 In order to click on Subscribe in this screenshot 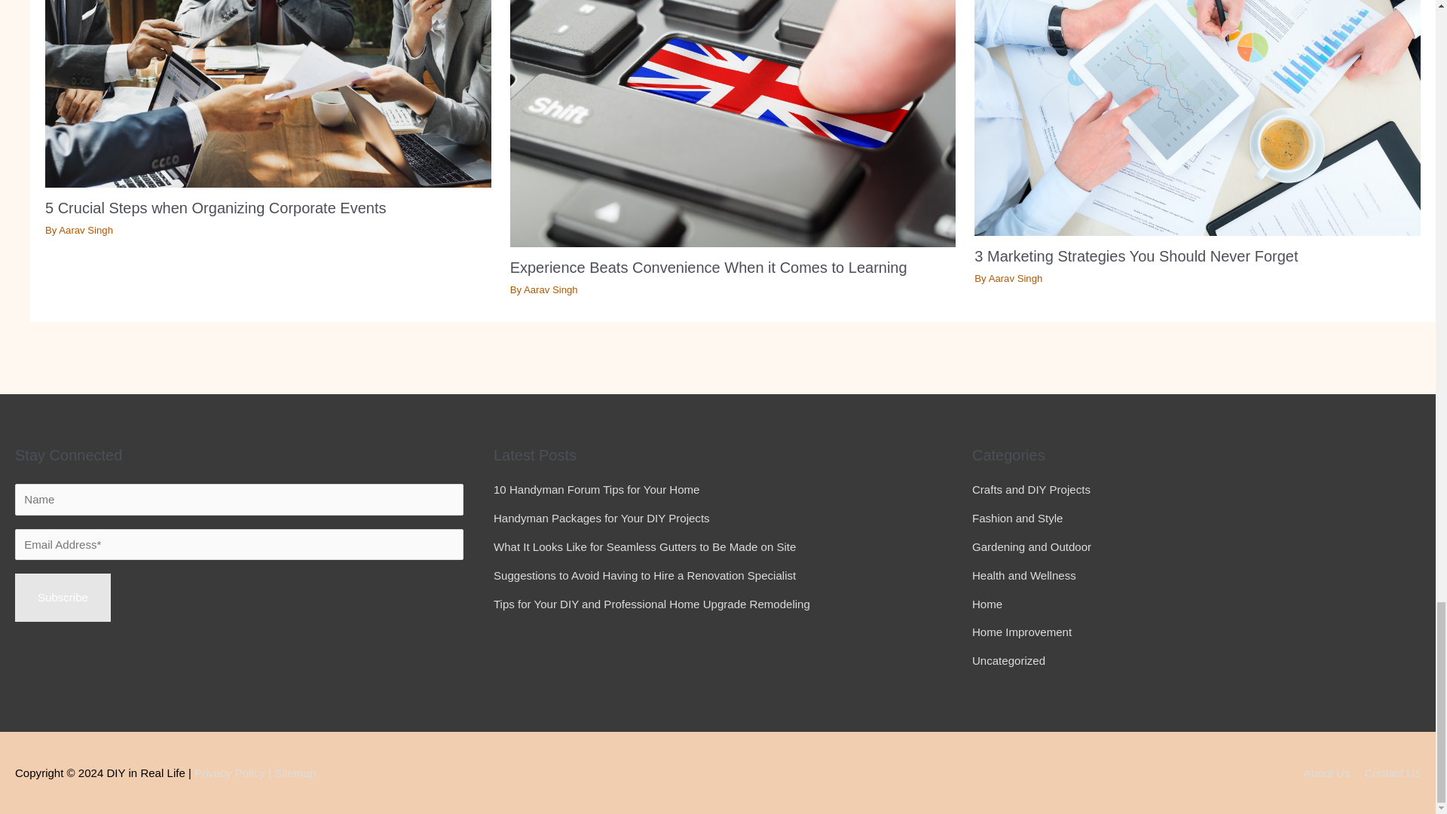, I will do `click(63, 598)`.